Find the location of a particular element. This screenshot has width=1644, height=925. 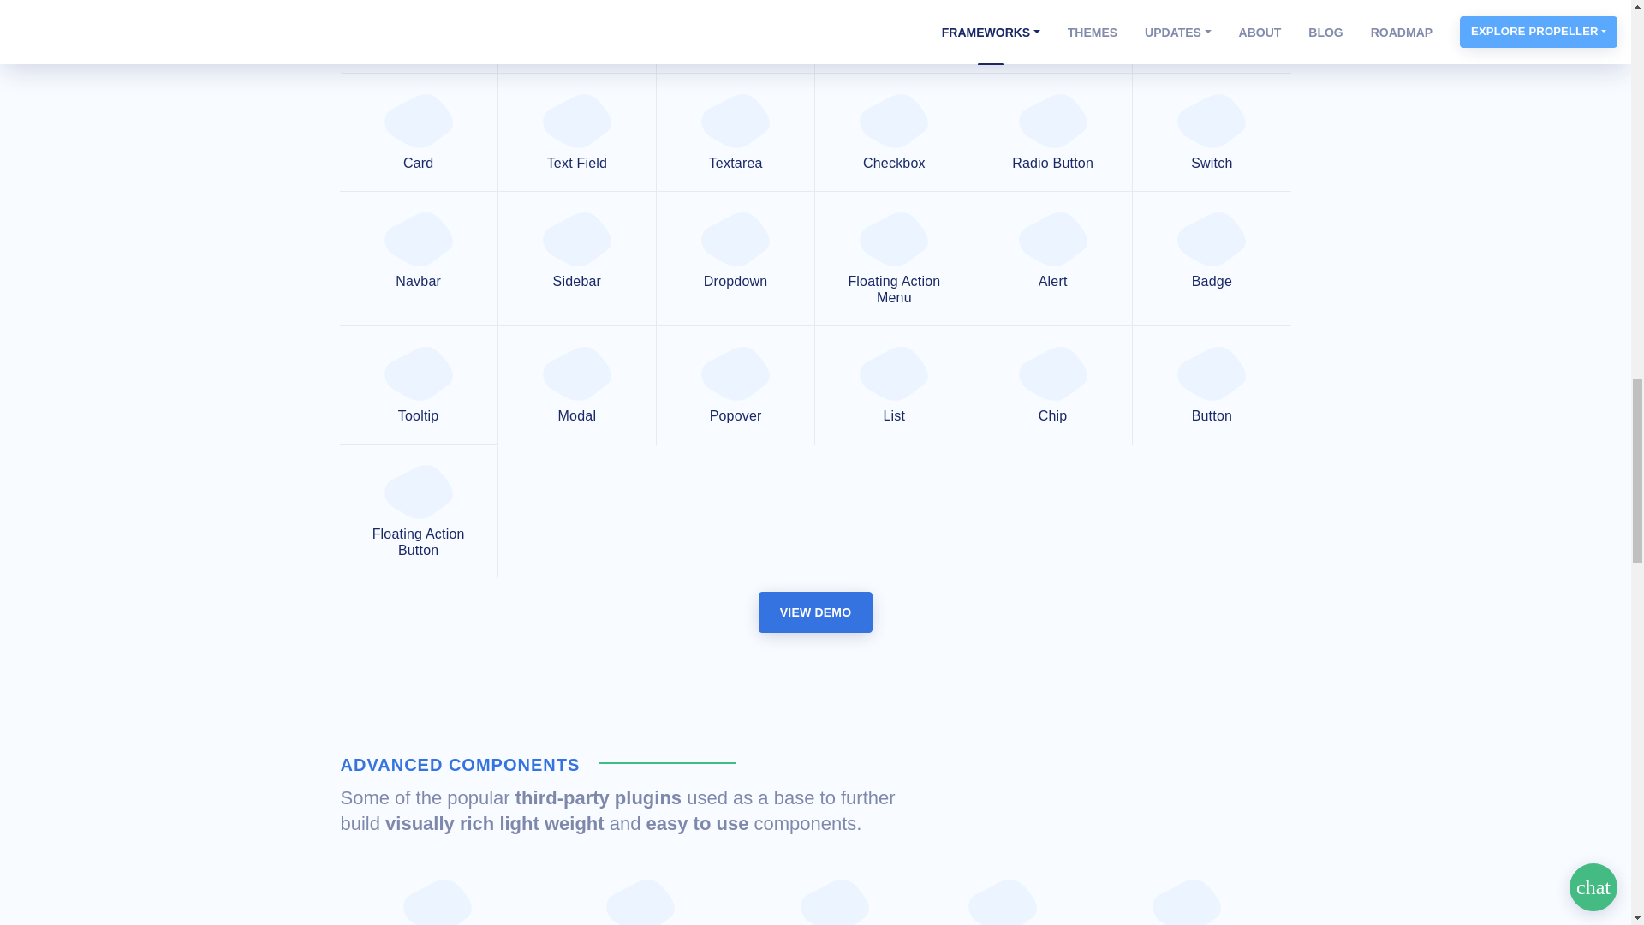

Shadow is located at coordinates (736, 37).